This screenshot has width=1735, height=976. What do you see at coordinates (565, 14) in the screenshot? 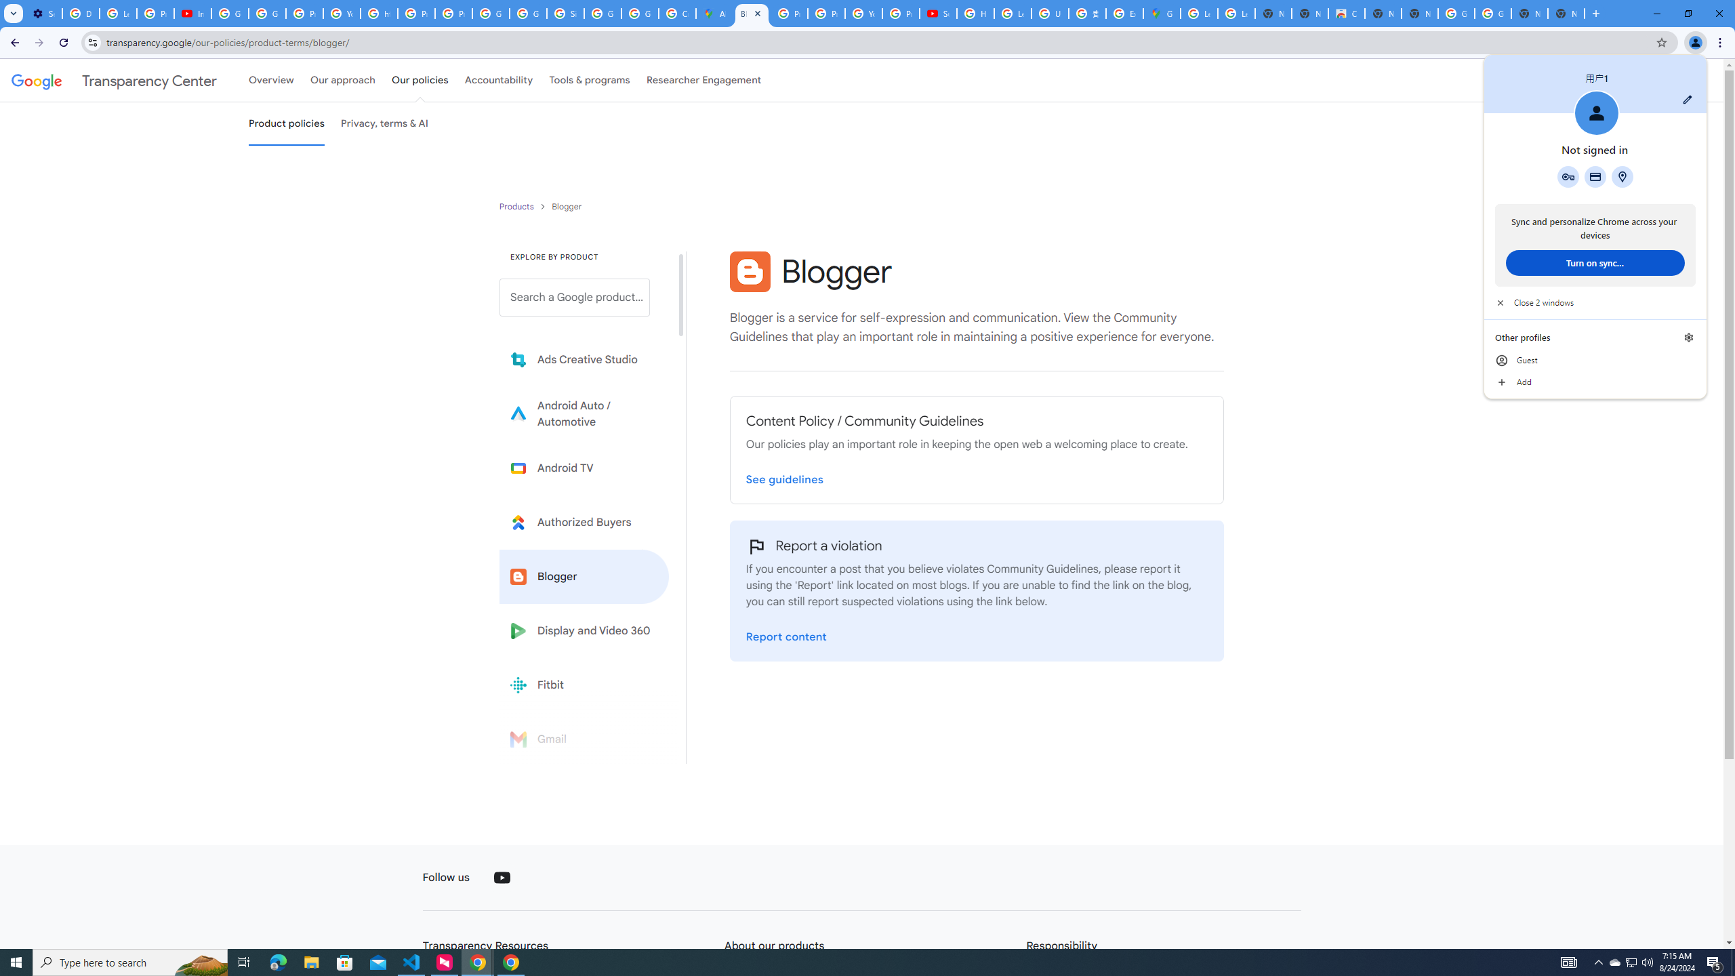
I see `Sign in - Google Accounts` at bounding box center [565, 14].